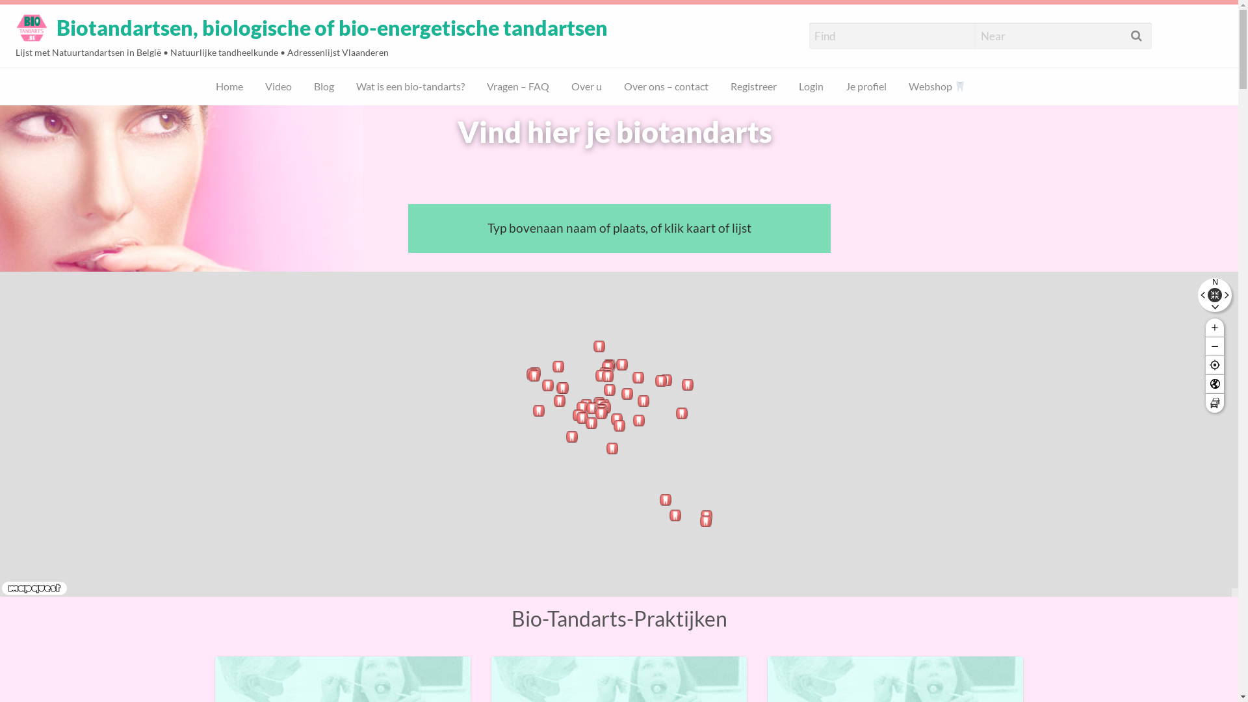 The width and height of the screenshot is (1248, 702). What do you see at coordinates (606, 376) in the screenshot?
I see `Michel Dal` at bounding box center [606, 376].